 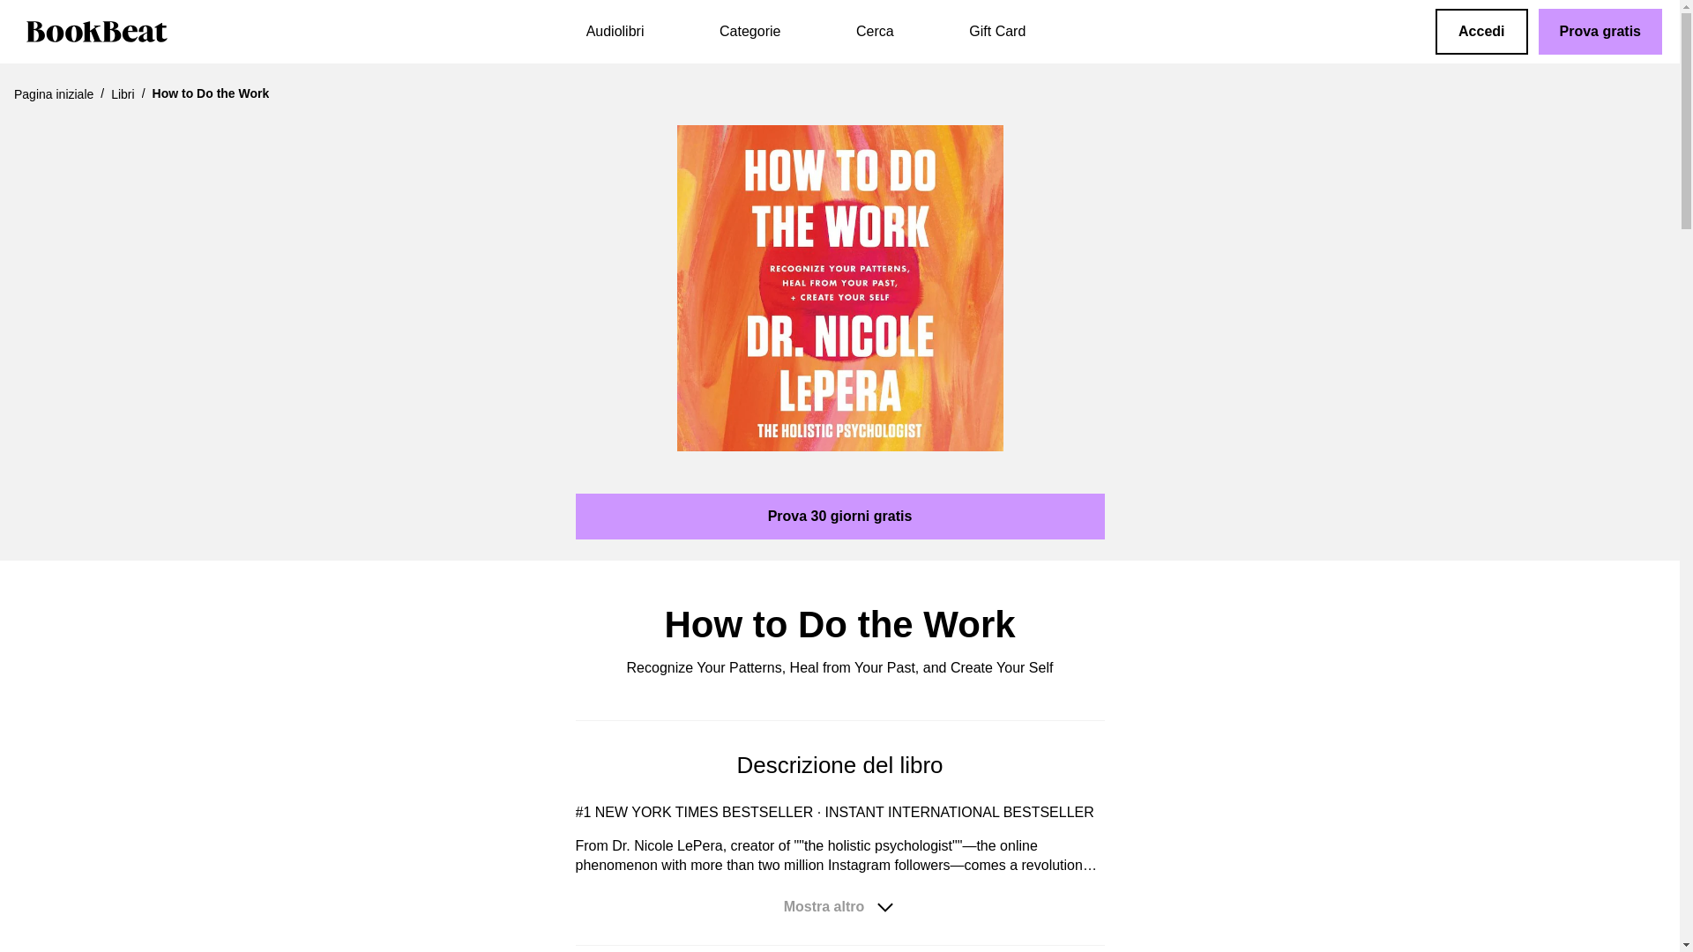 I want to click on How to Do the Work, so click(x=840, y=287).